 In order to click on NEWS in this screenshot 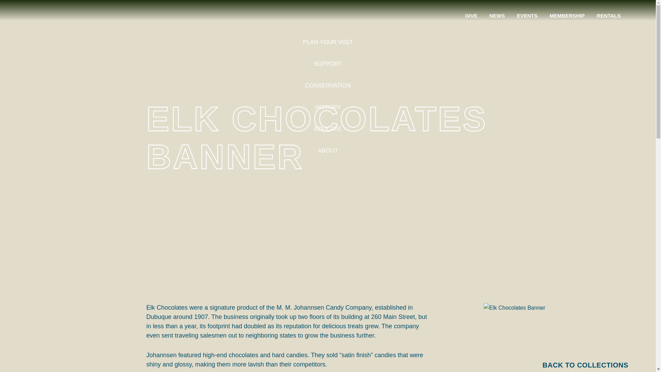, I will do `click(497, 15)`.